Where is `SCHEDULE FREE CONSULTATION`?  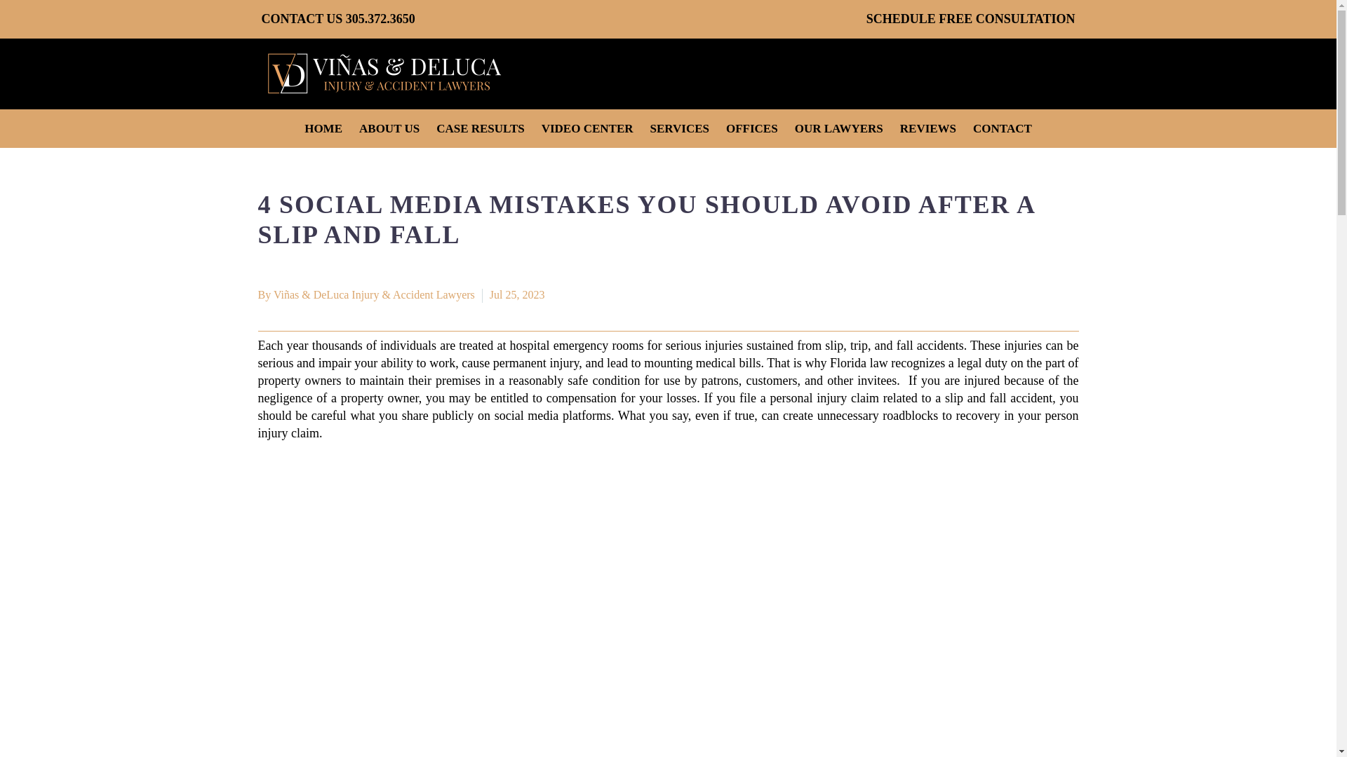 SCHEDULE FREE CONSULTATION is located at coordinates (970, 18).